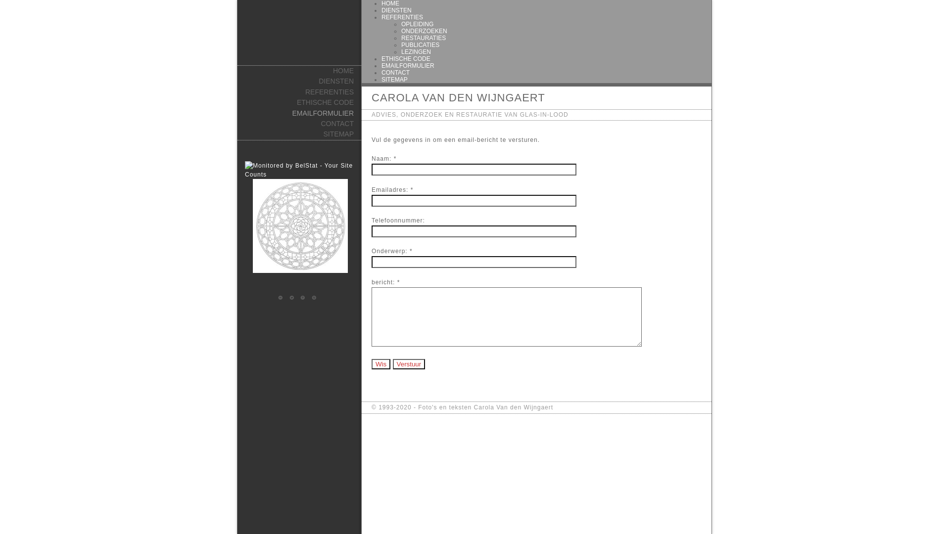 This screenshot has width=950, height=534. What do you see at coordinates (283, 298) in the screenshot?
I see `i` at bounding box center [283, 298].